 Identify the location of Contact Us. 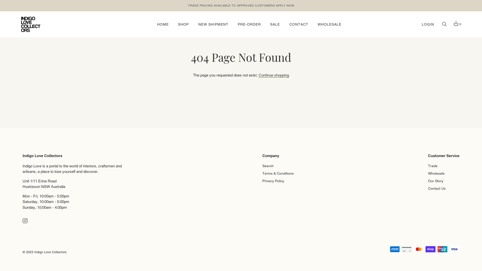
(437, 187).